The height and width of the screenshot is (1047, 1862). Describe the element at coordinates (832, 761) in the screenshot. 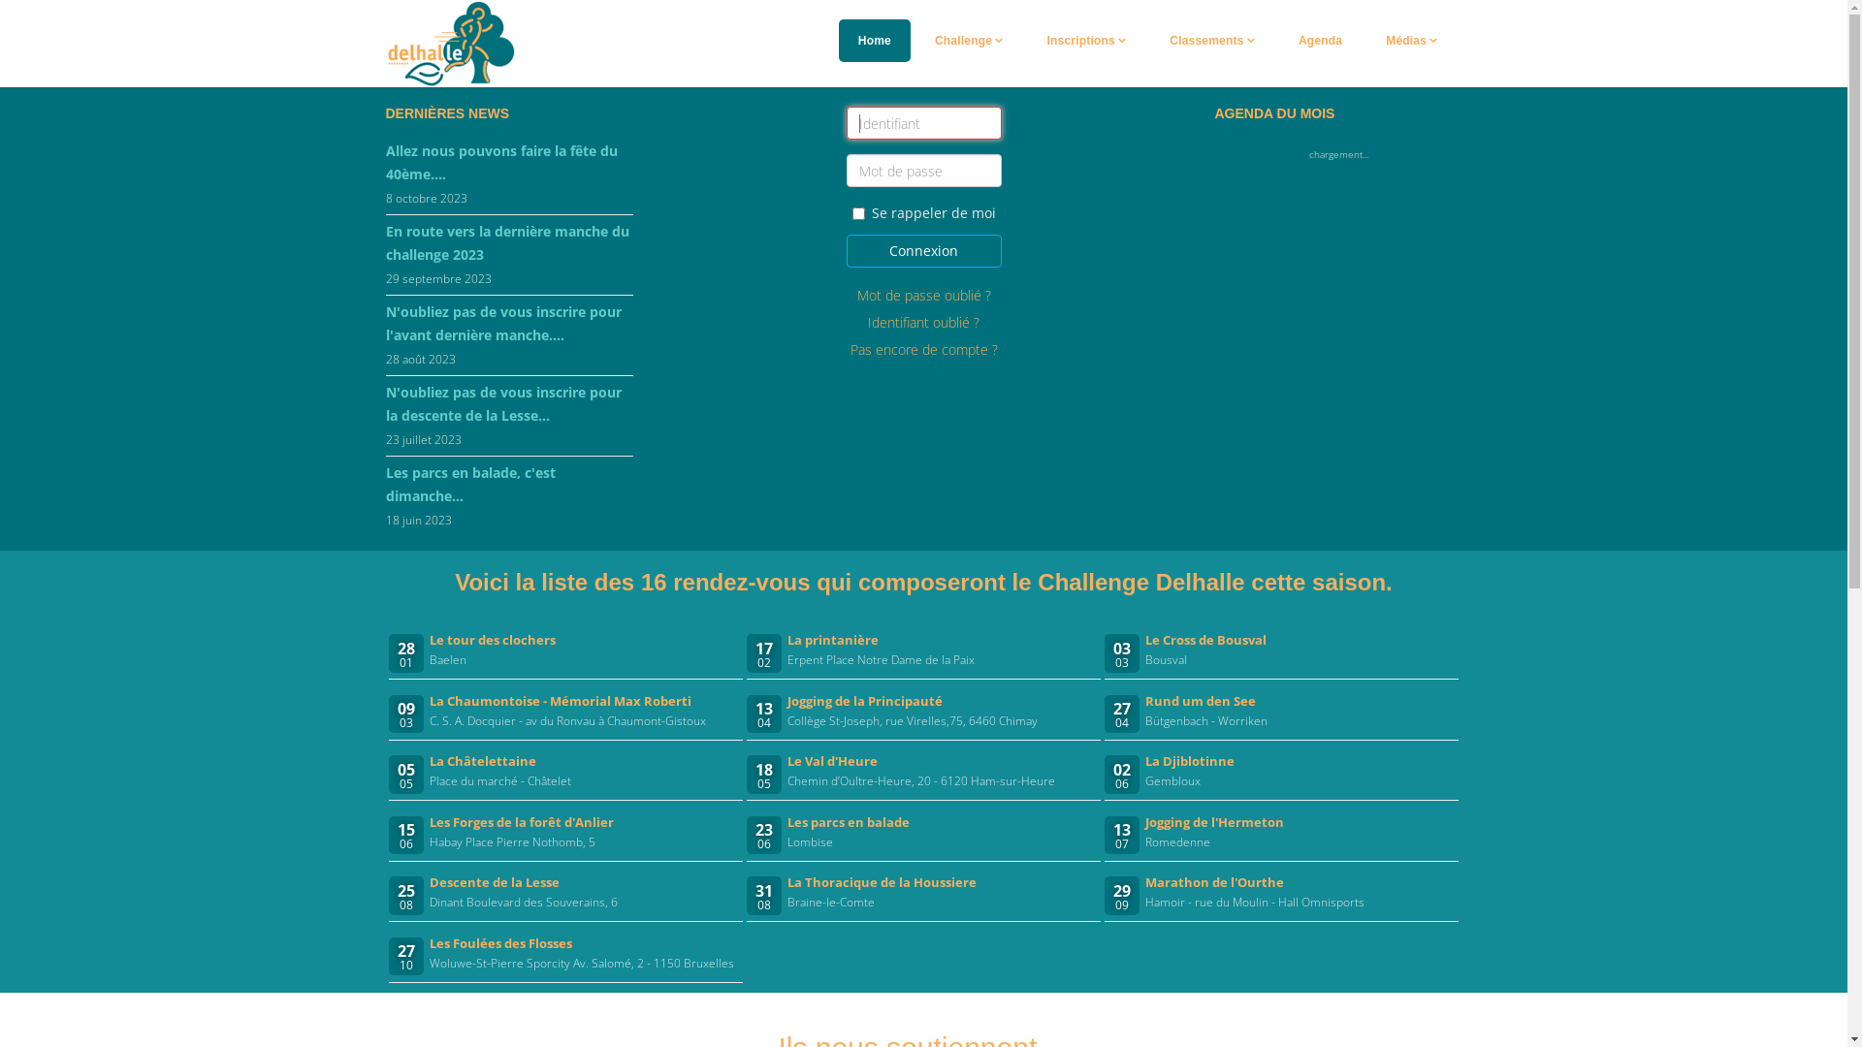

I see `Le Val d'Heure` at that location.